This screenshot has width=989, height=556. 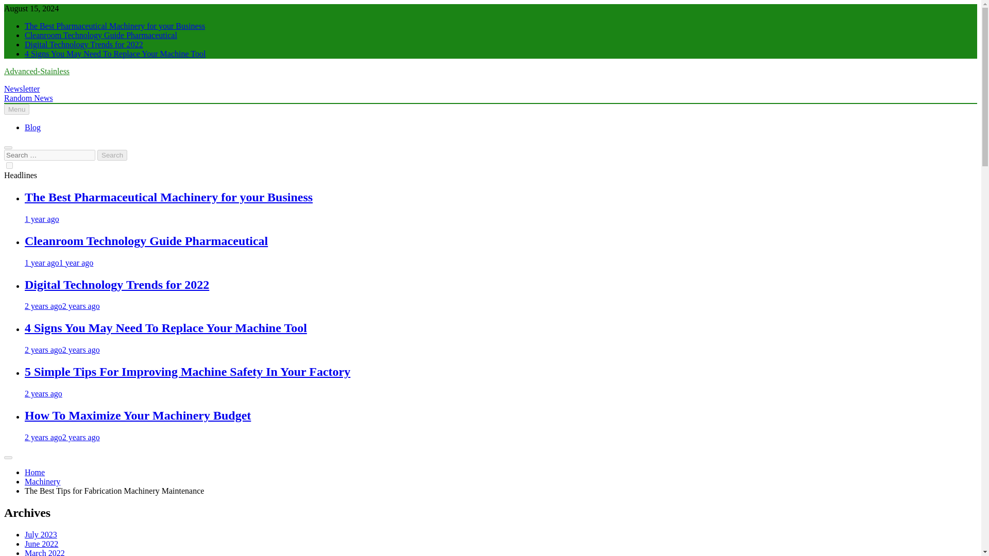 What do you see at coordinates (84, 44) in the screenshot?
I see `Digital Technology Trends for 2022` at bounding box center [84, 44].